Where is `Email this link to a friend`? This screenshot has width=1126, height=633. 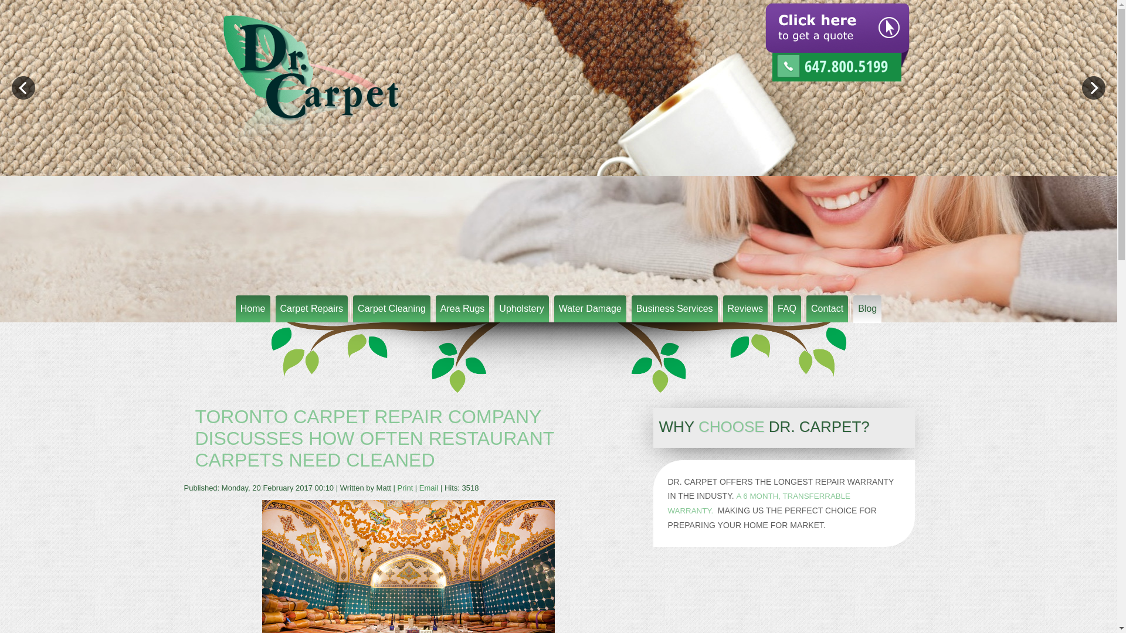 Email this link to a friend is located at coordinates (429, 488).